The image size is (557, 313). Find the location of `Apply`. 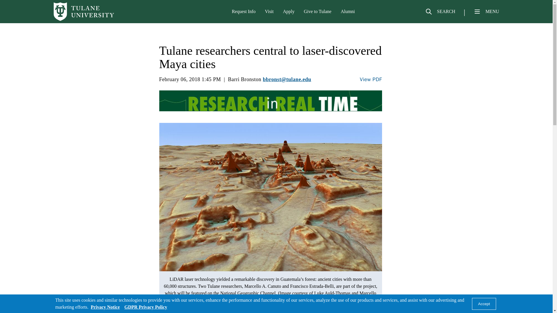

Apply is located at coordinates (289, 11).